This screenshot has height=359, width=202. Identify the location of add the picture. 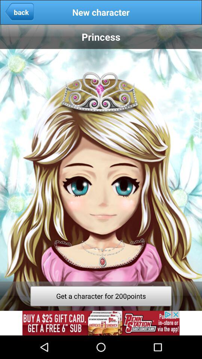
(101, 323).